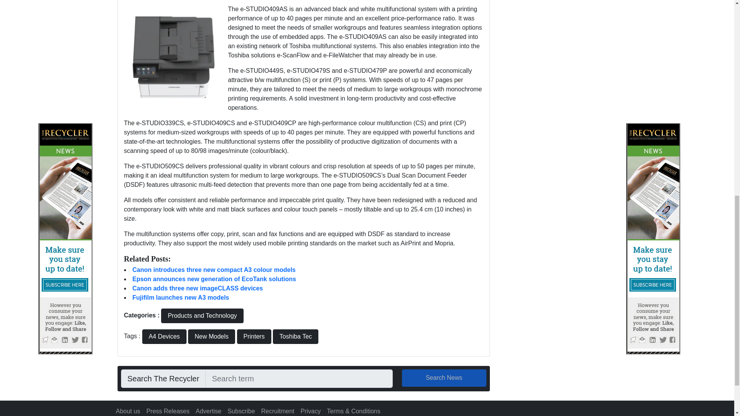 Image resolution: width=740 pixels, height=416 pixels. Describe the element at coordinates (214, 279) in the screenshot. I see `Epson announces new generation of EcoTank solutions` at that location.